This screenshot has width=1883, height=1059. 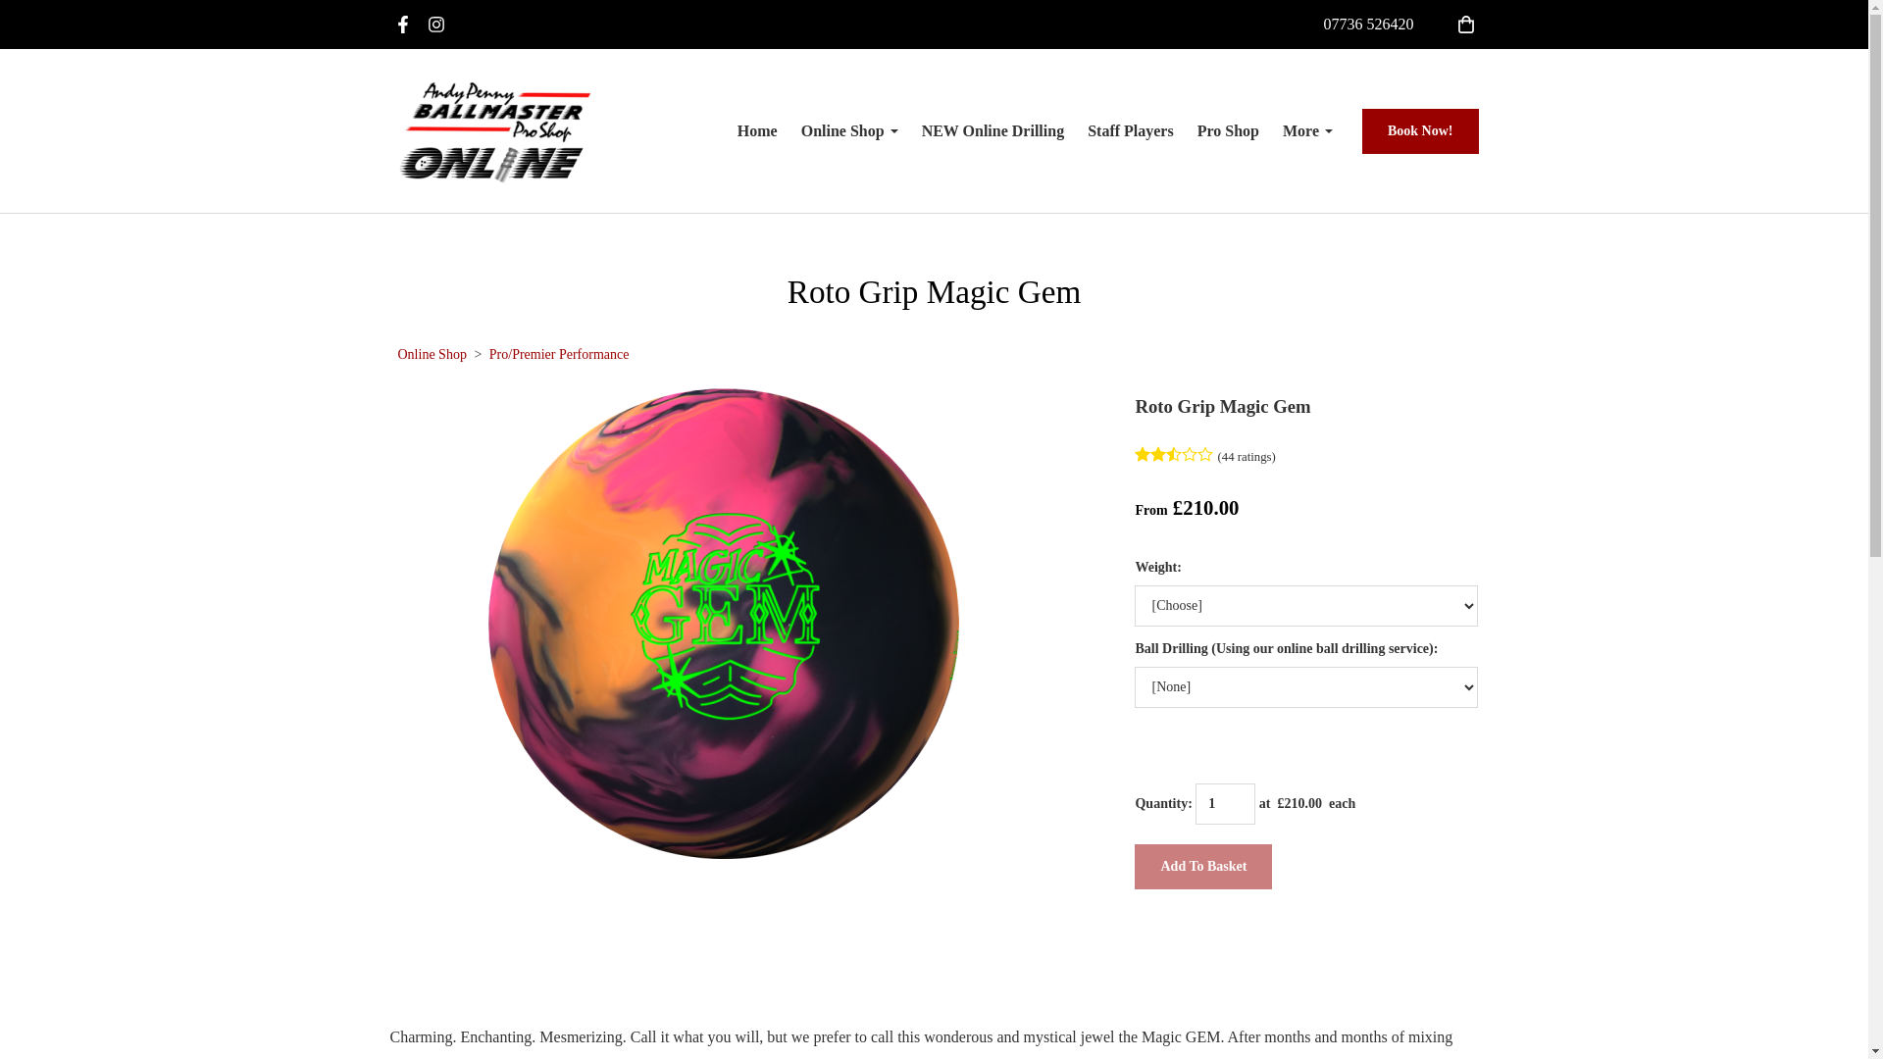 What do you see at coordinates (1226, 804) in the screenshot?
I see `1` at bounding box center [1226, 804].